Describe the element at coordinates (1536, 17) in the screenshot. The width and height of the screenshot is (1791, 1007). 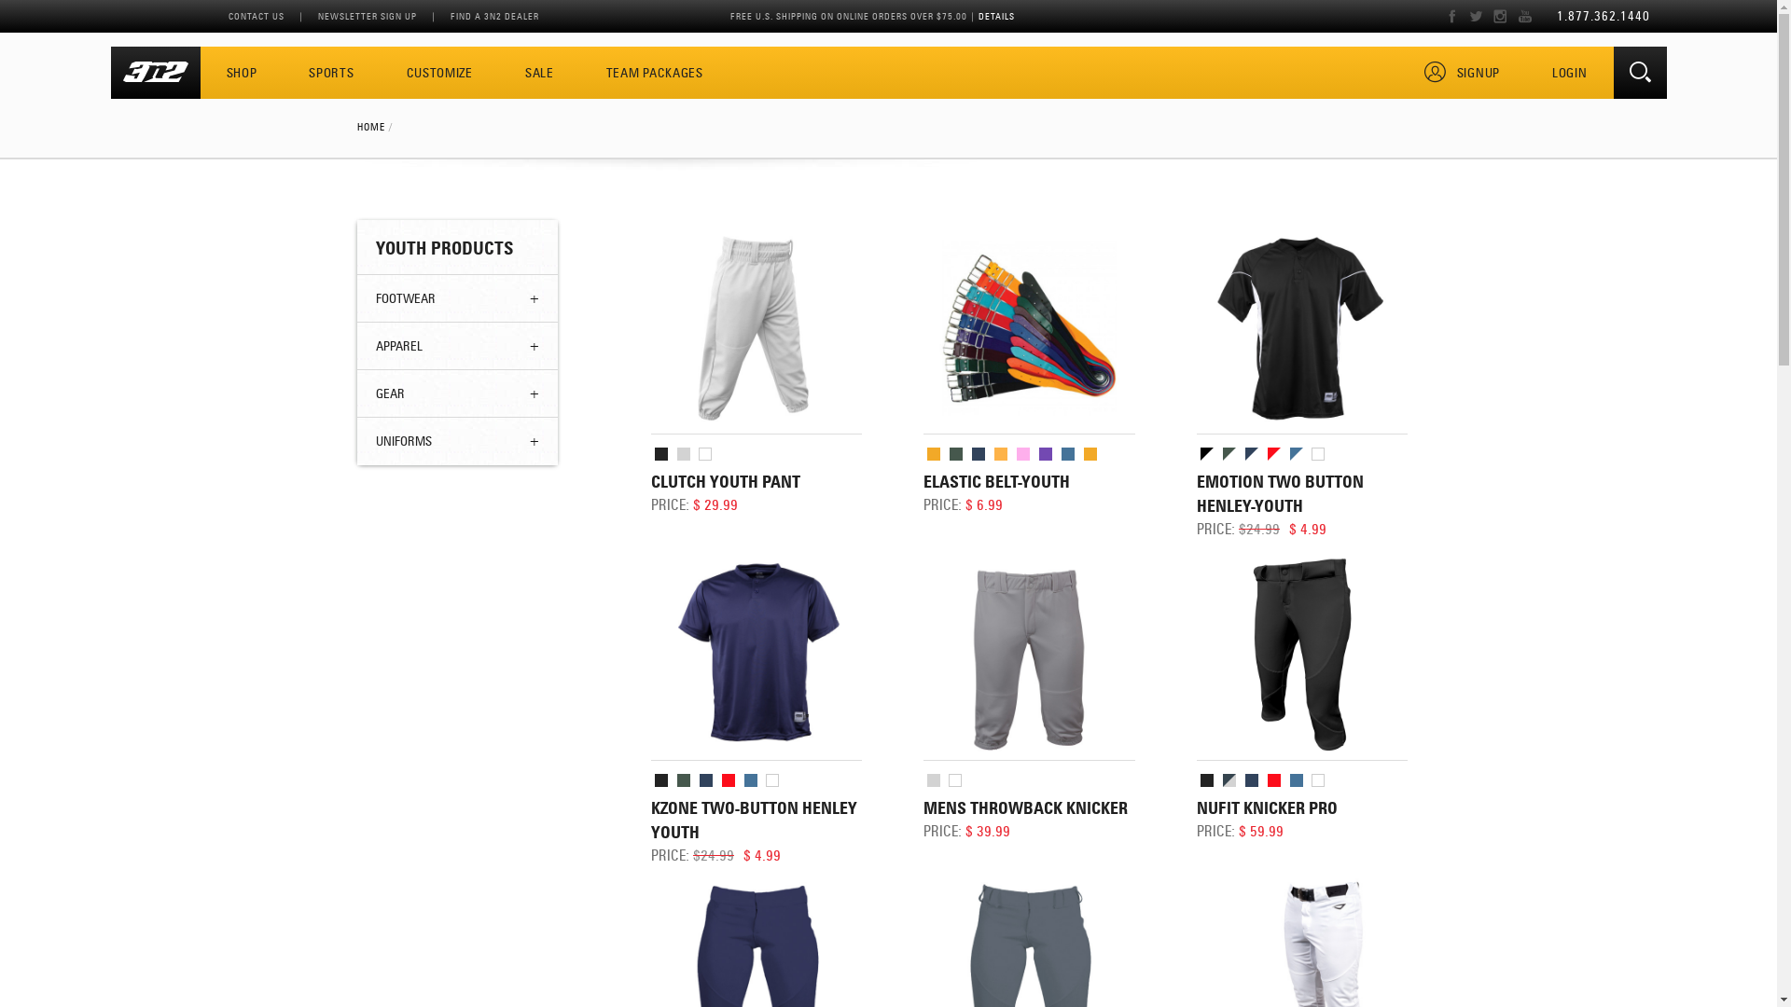
I see `YouTube` at that location.